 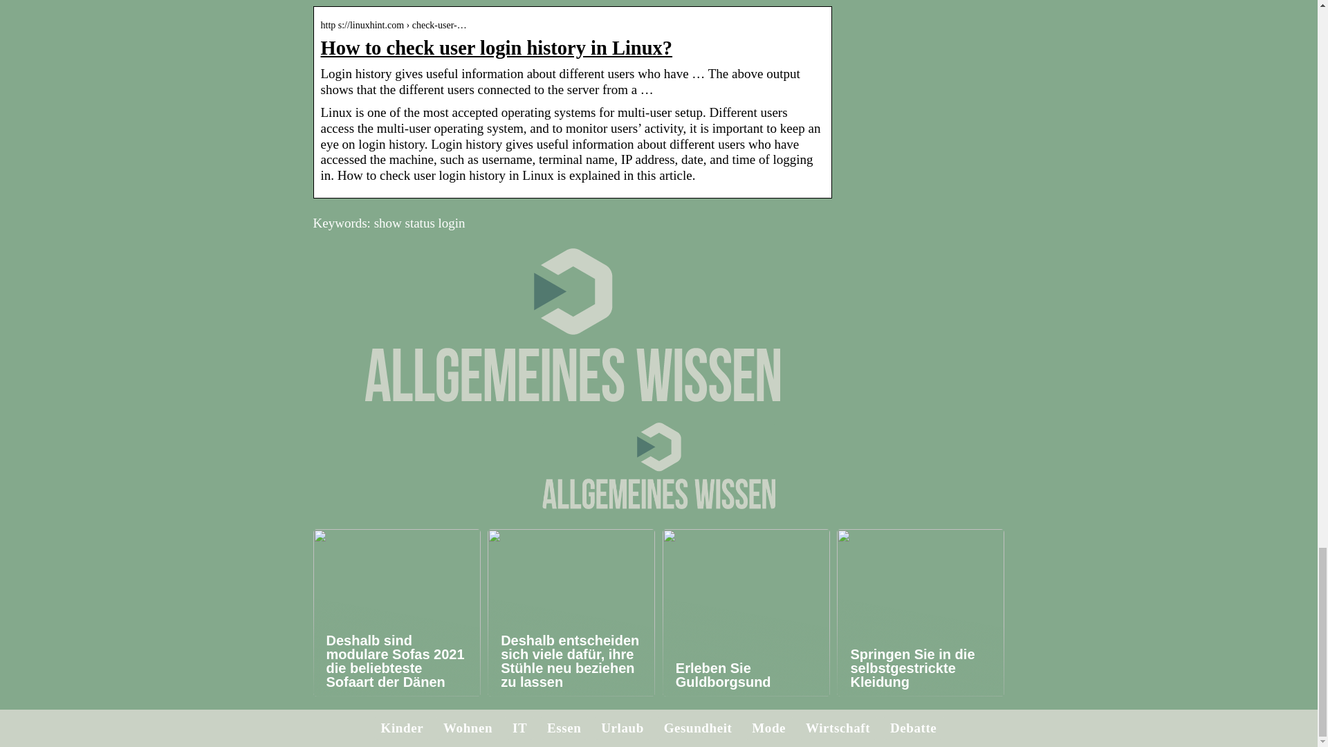 What do you see at coordinates (403, 728) in the screenshot?
I see `Kinder` at bounding box center [403, 728].